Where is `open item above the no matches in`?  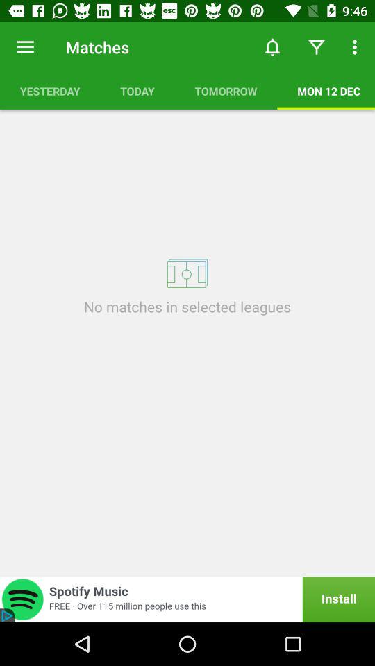 open item above the no matches in is located at coordinates (187, 273).